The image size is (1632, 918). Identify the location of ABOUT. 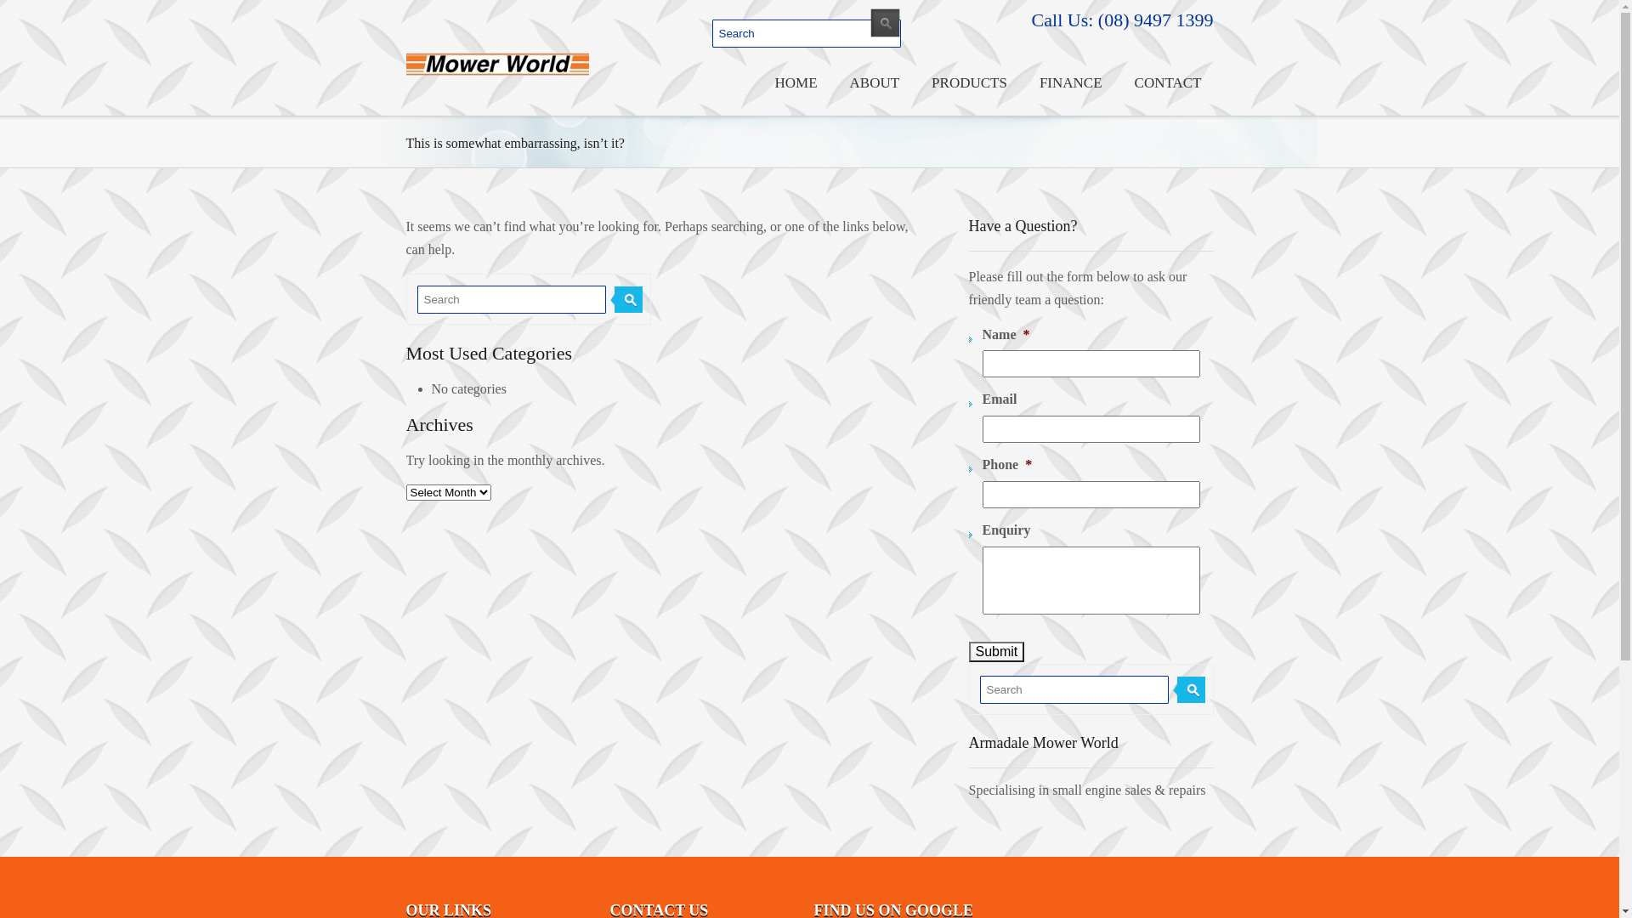
(874, 80).